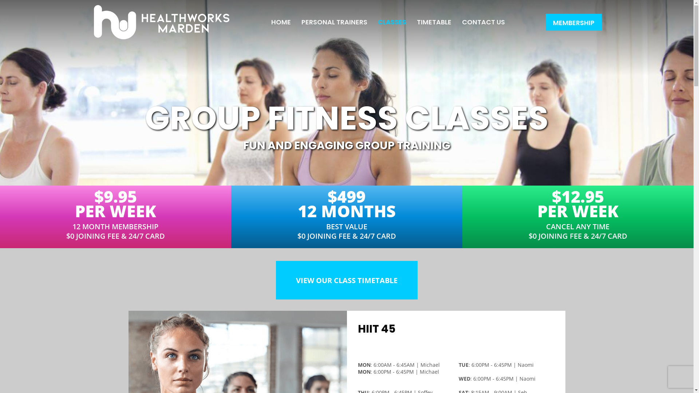 Image resolution: width=699 pixels, height=393 pixels. Describe the element at coordinates (347, 231) in the screenshot. I see `BEST VALUE
$0 JOINING FEE & 24/7 CARD` at that location.